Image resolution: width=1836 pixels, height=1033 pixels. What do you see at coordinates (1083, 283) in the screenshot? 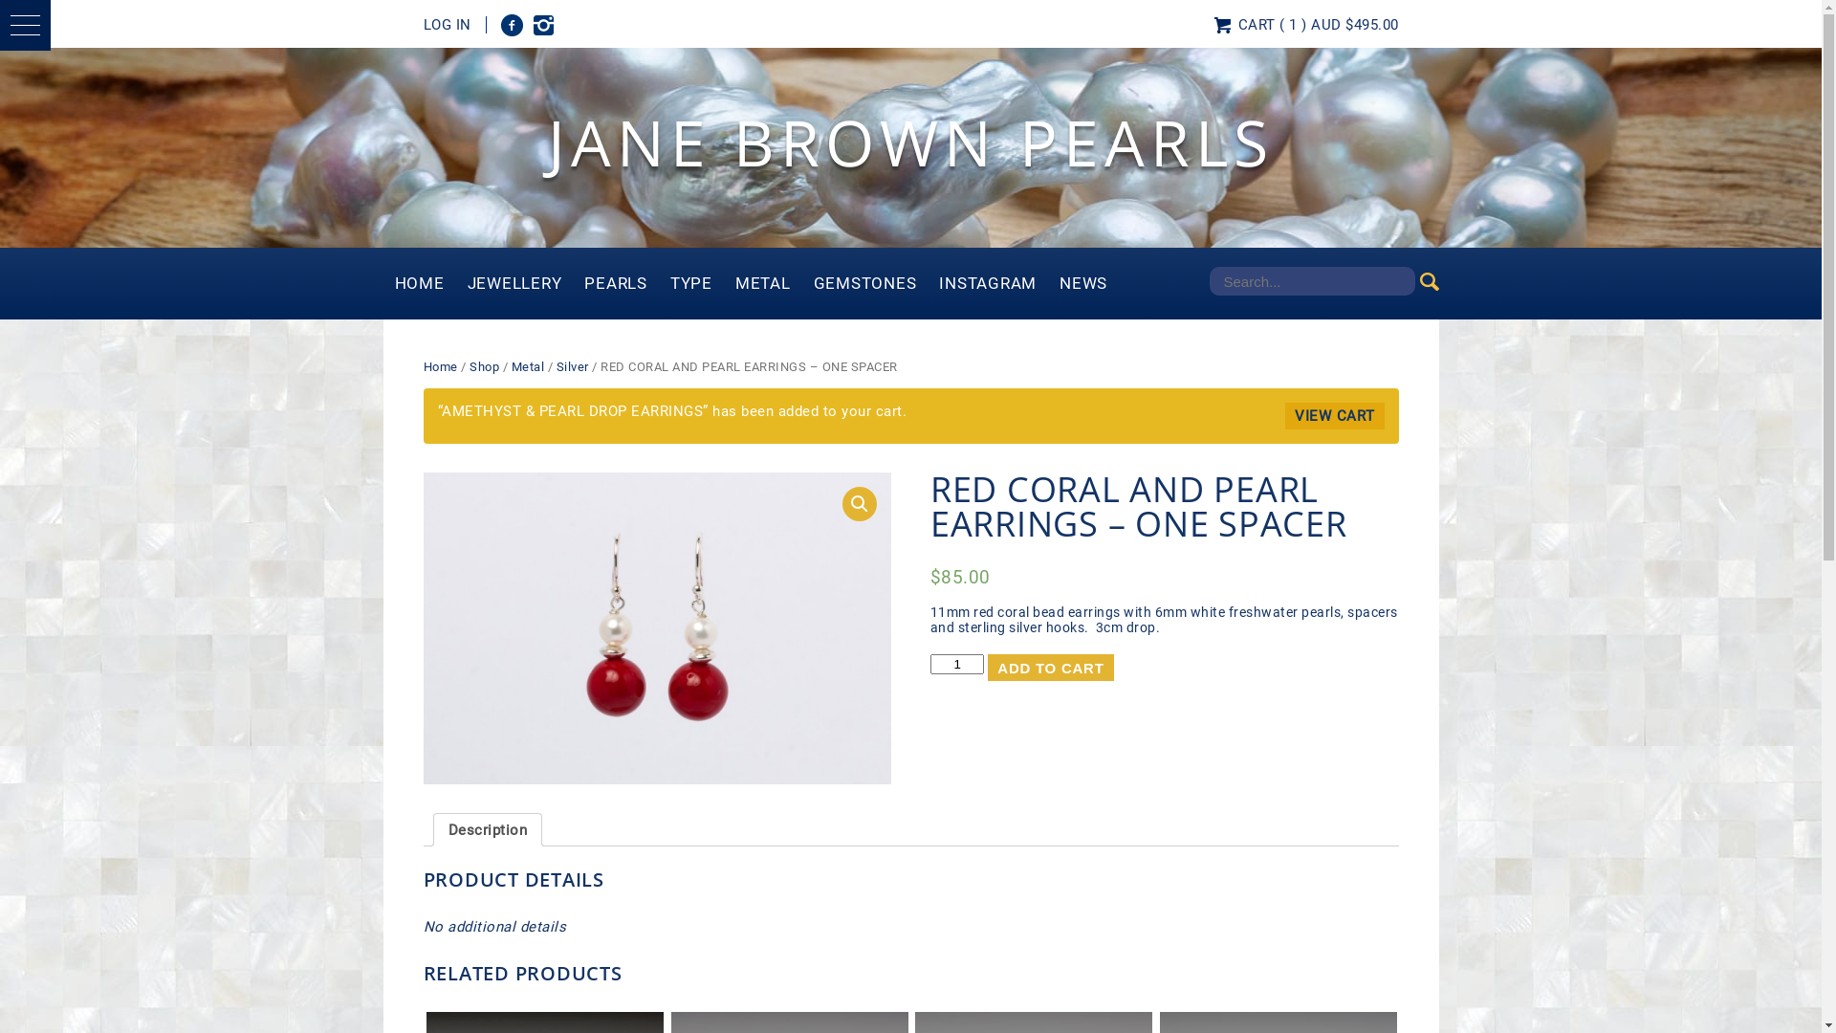
I see `NEWS` at bounding box center [1083, 283].